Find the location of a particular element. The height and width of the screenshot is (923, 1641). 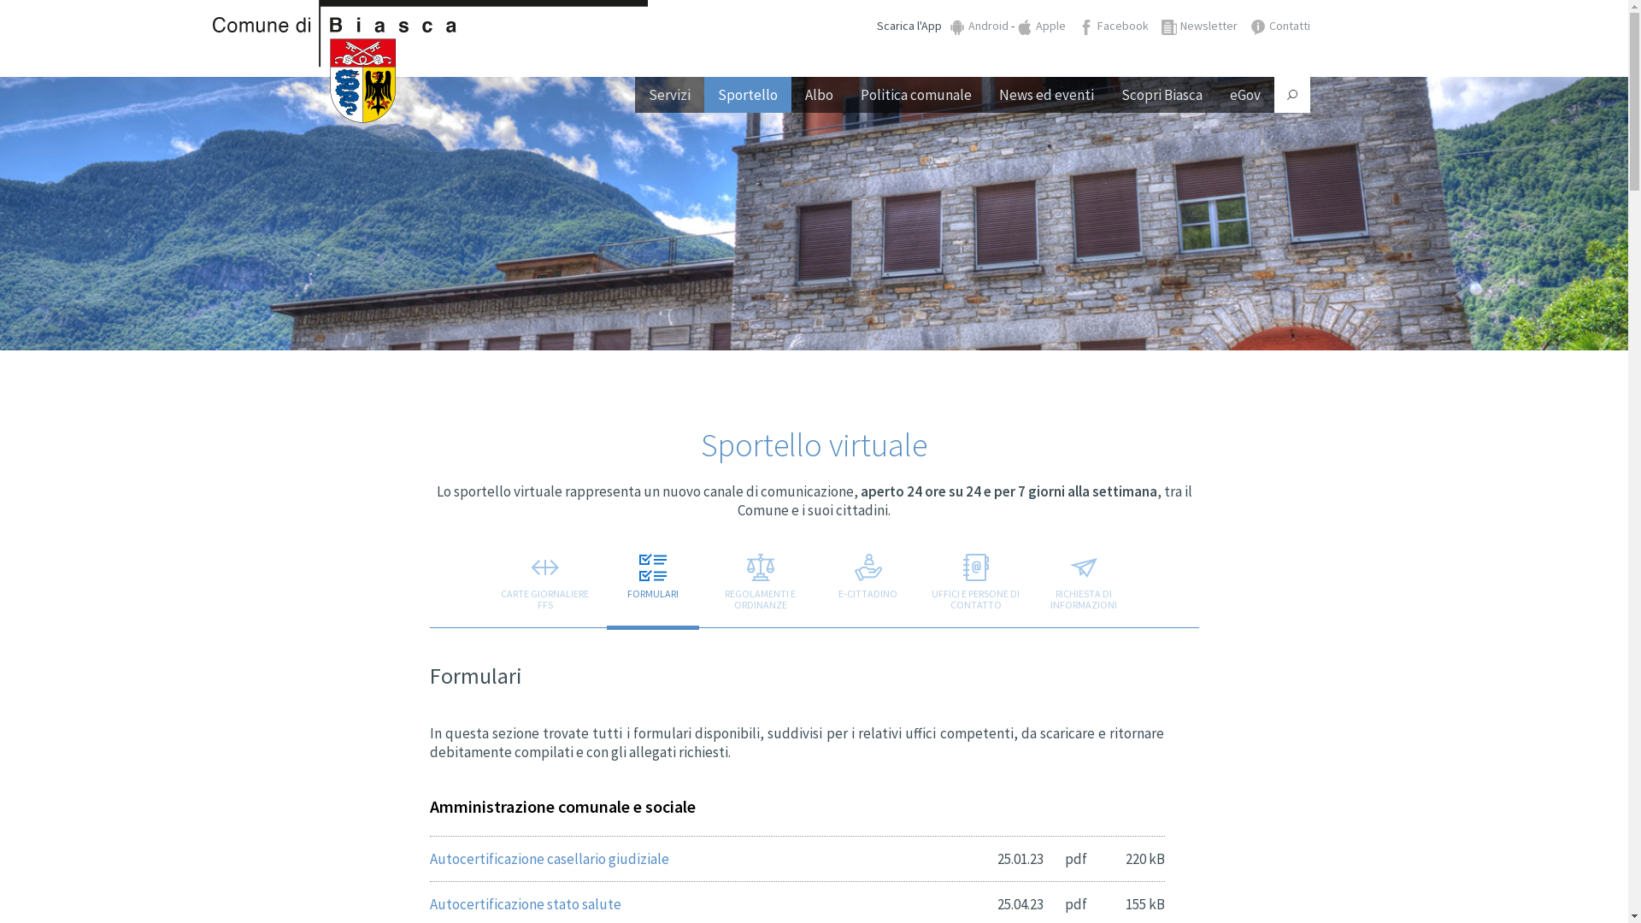

eGov is located at coordinates (1244, 95).